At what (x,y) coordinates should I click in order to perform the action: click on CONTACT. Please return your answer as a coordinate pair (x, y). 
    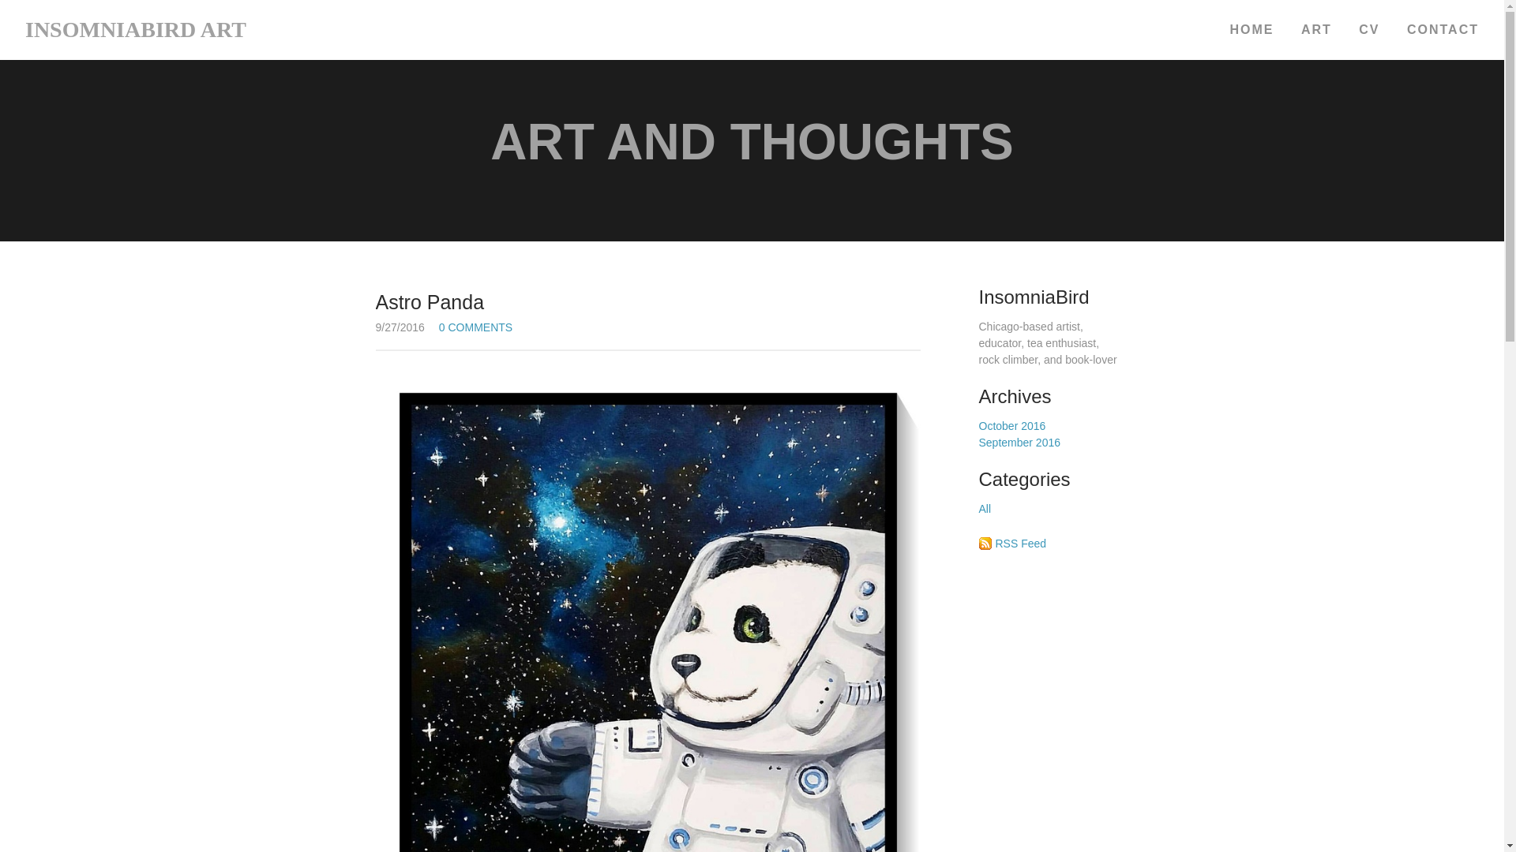
    Looking at the image, I should click on (1437, 30).